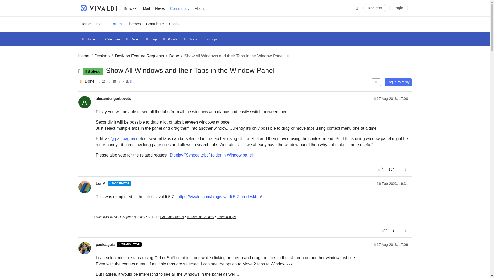 The height and width of the screenshot is (278, 494). What do you see at coordinates (151, 39) in the screenshot?
I see `Tags` at bounding box center [151, 39].